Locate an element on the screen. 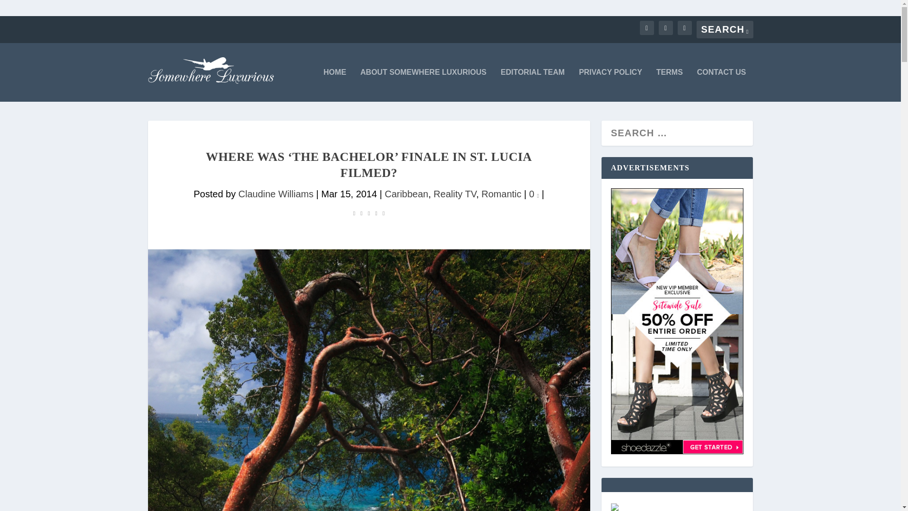 Image resolution: width=908 pixels, height=511 pixels. Reality TV is located at coordinates (455, 194).